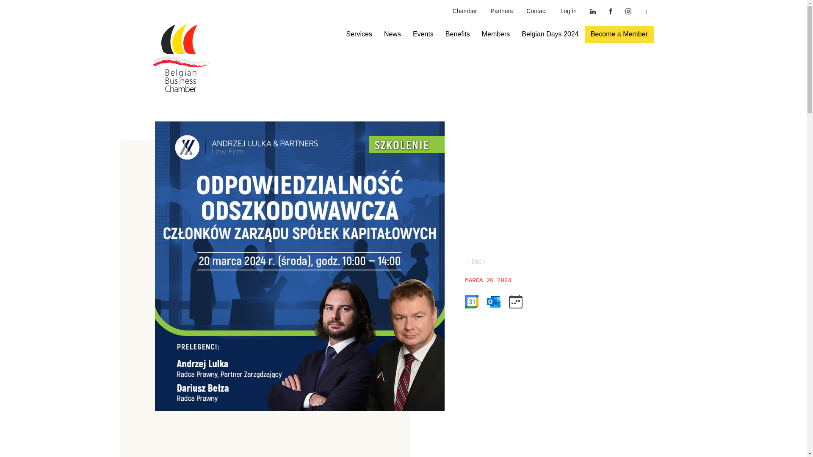  What do you see at coordinates (536, 11) in the screenshot?
I see `Contact` at bounding box center [536, 11].